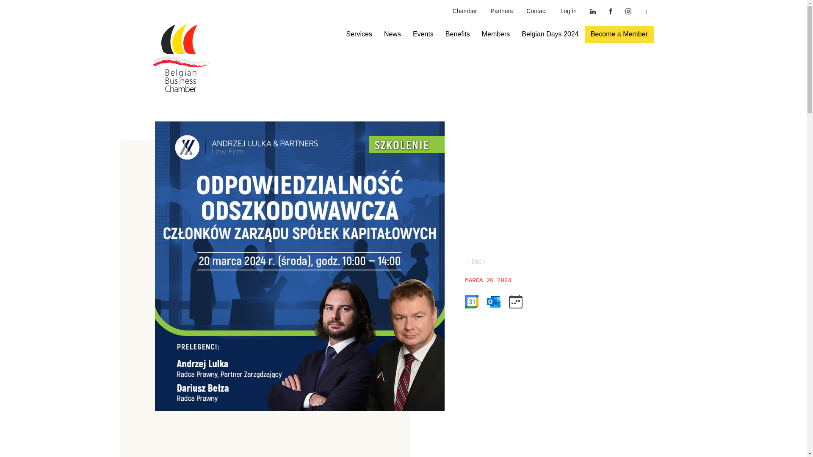  What do you see at coordinates (536, 11) in the screenshot?
I see `Contact` at bounding box center [536, 11].